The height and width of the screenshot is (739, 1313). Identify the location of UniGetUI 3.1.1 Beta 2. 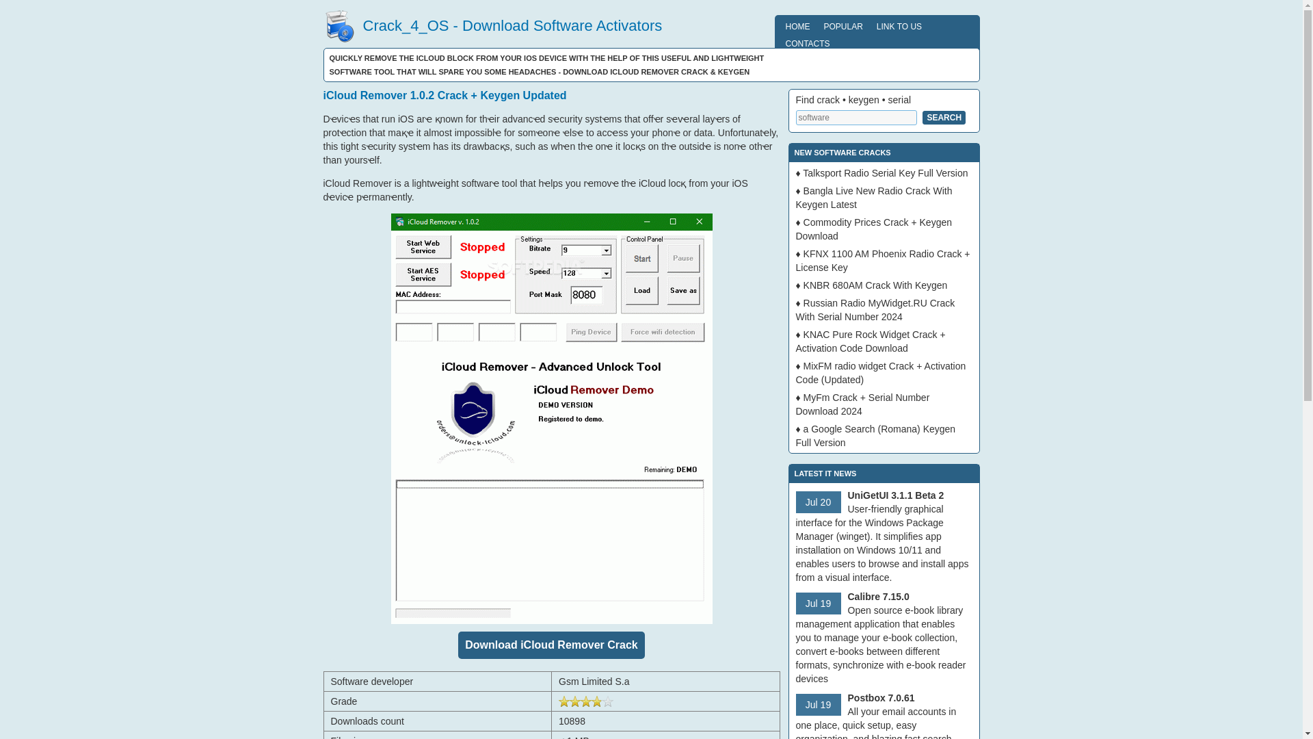
(896, 495).